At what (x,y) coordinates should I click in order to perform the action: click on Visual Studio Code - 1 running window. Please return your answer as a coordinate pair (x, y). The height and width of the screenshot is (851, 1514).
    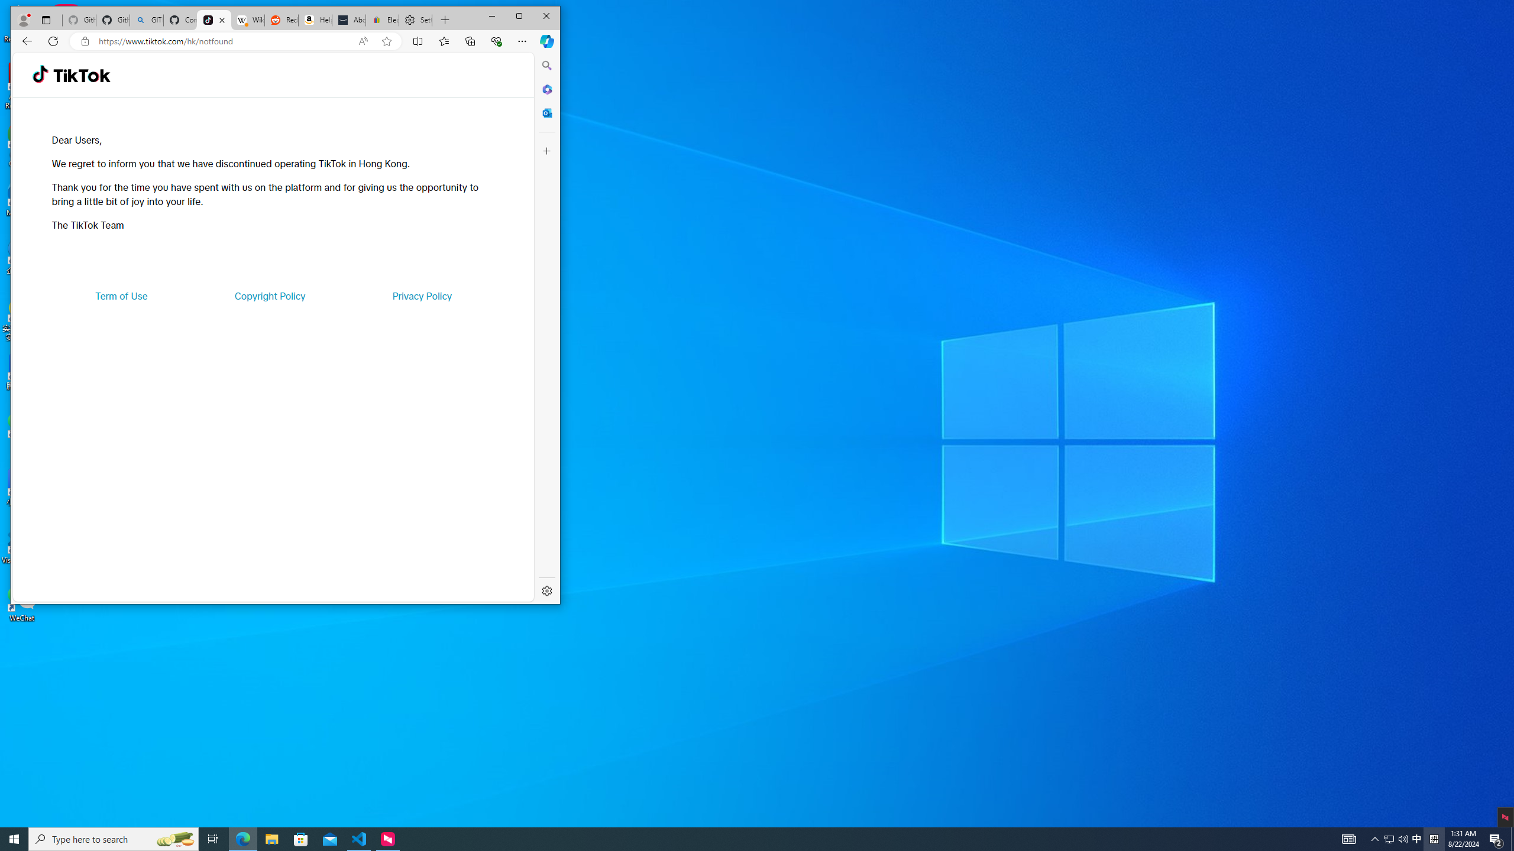
    Looking at the image, I should click on (360, 839).